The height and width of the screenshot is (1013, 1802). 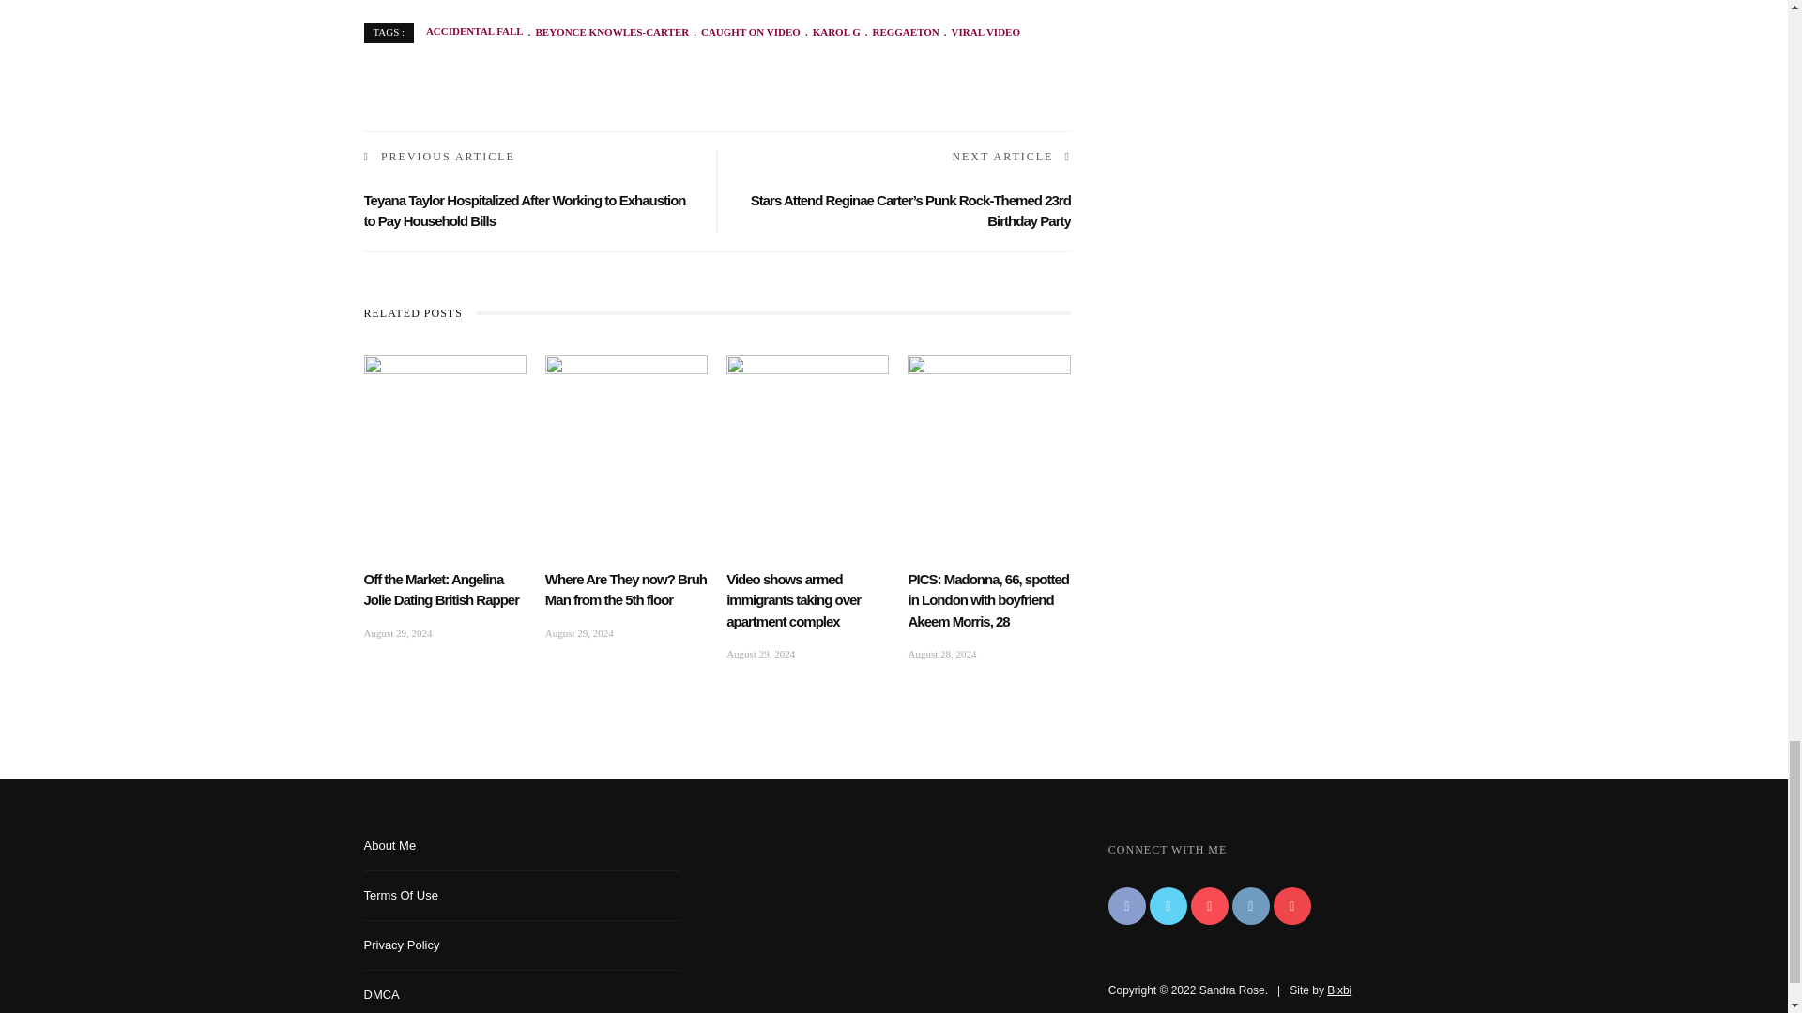 I want to click on Where Are They now? Bruh Man from the 5th floor, so click(x=627, y=402).